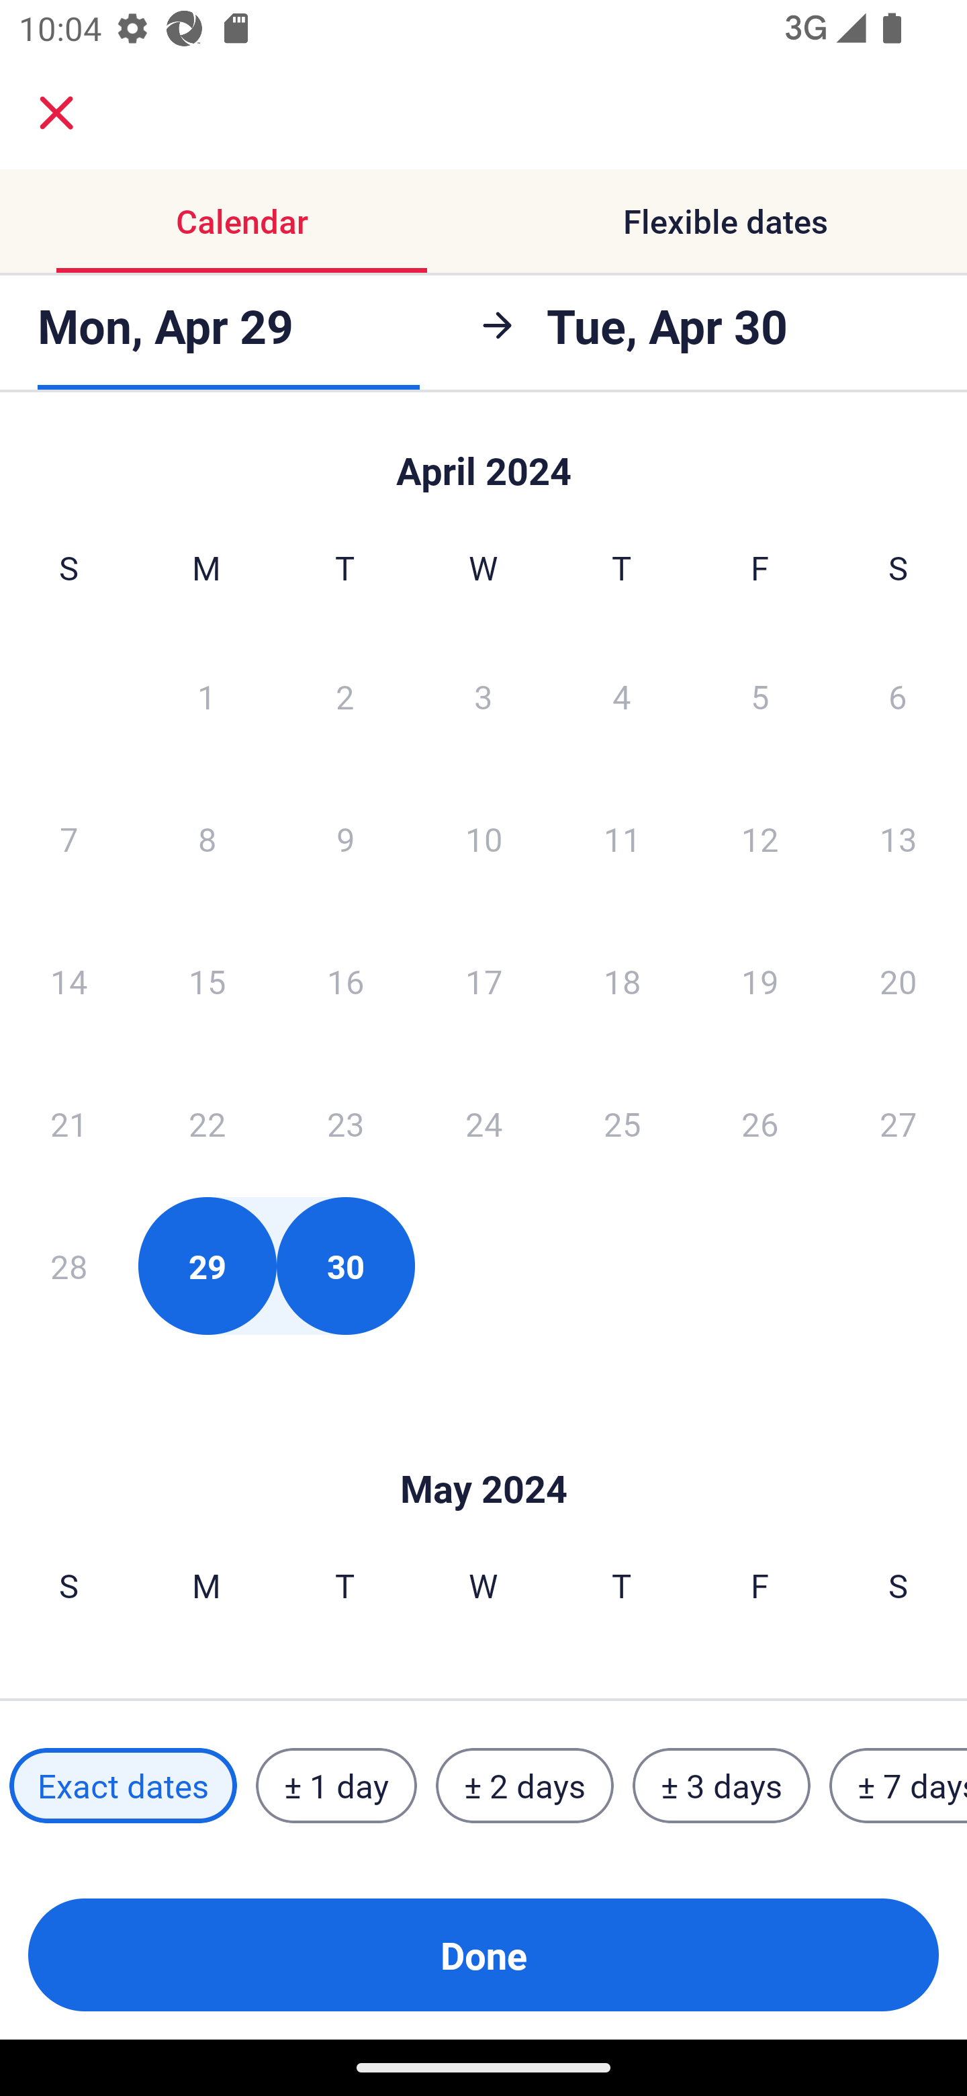  Describe the element at coordinates (760, 838) in the screenshot. I see `12 Friday, April 12, 2024` at that location.